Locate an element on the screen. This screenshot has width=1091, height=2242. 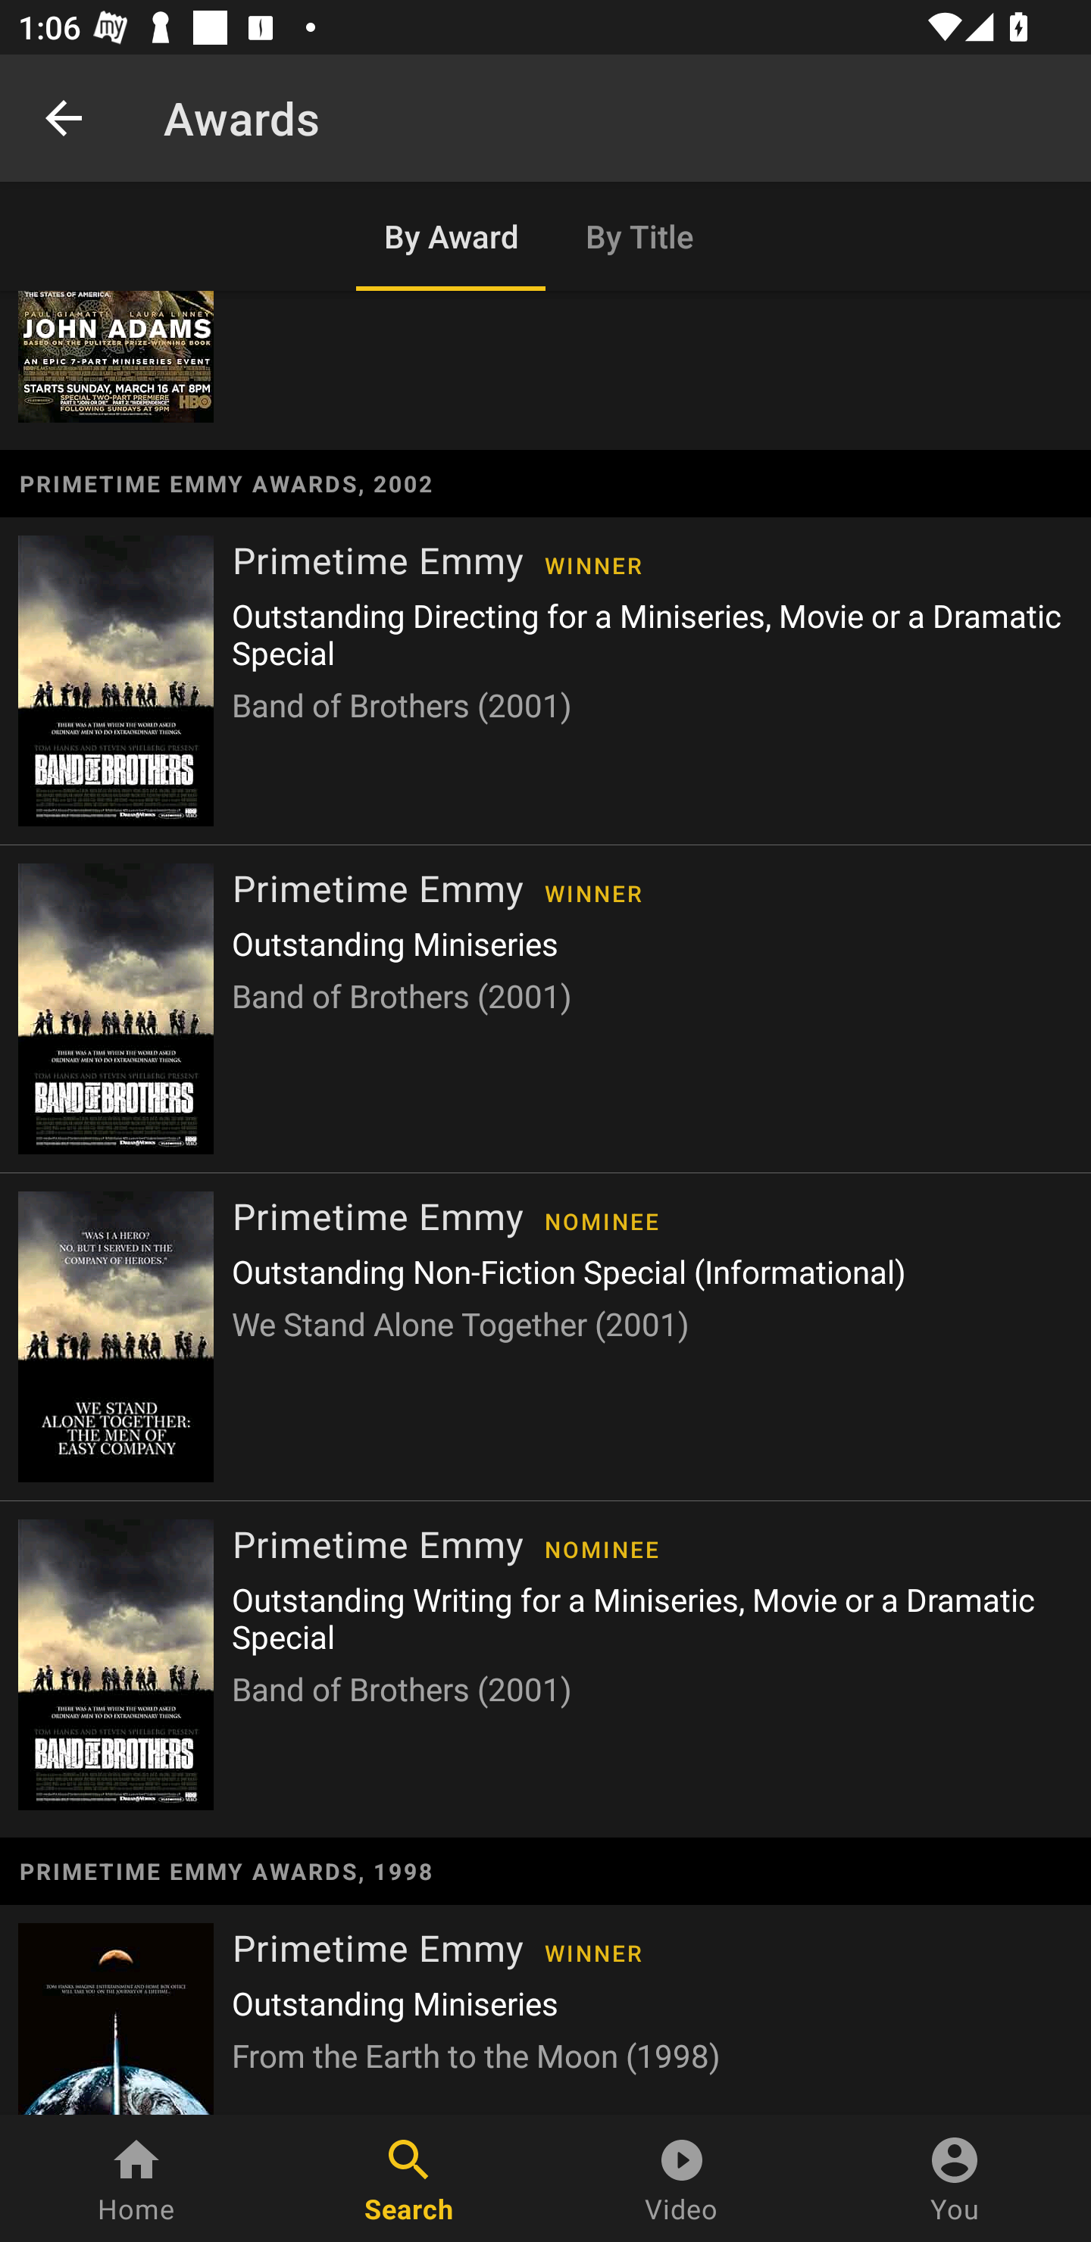
Video is located at coordinates (682, 2178).